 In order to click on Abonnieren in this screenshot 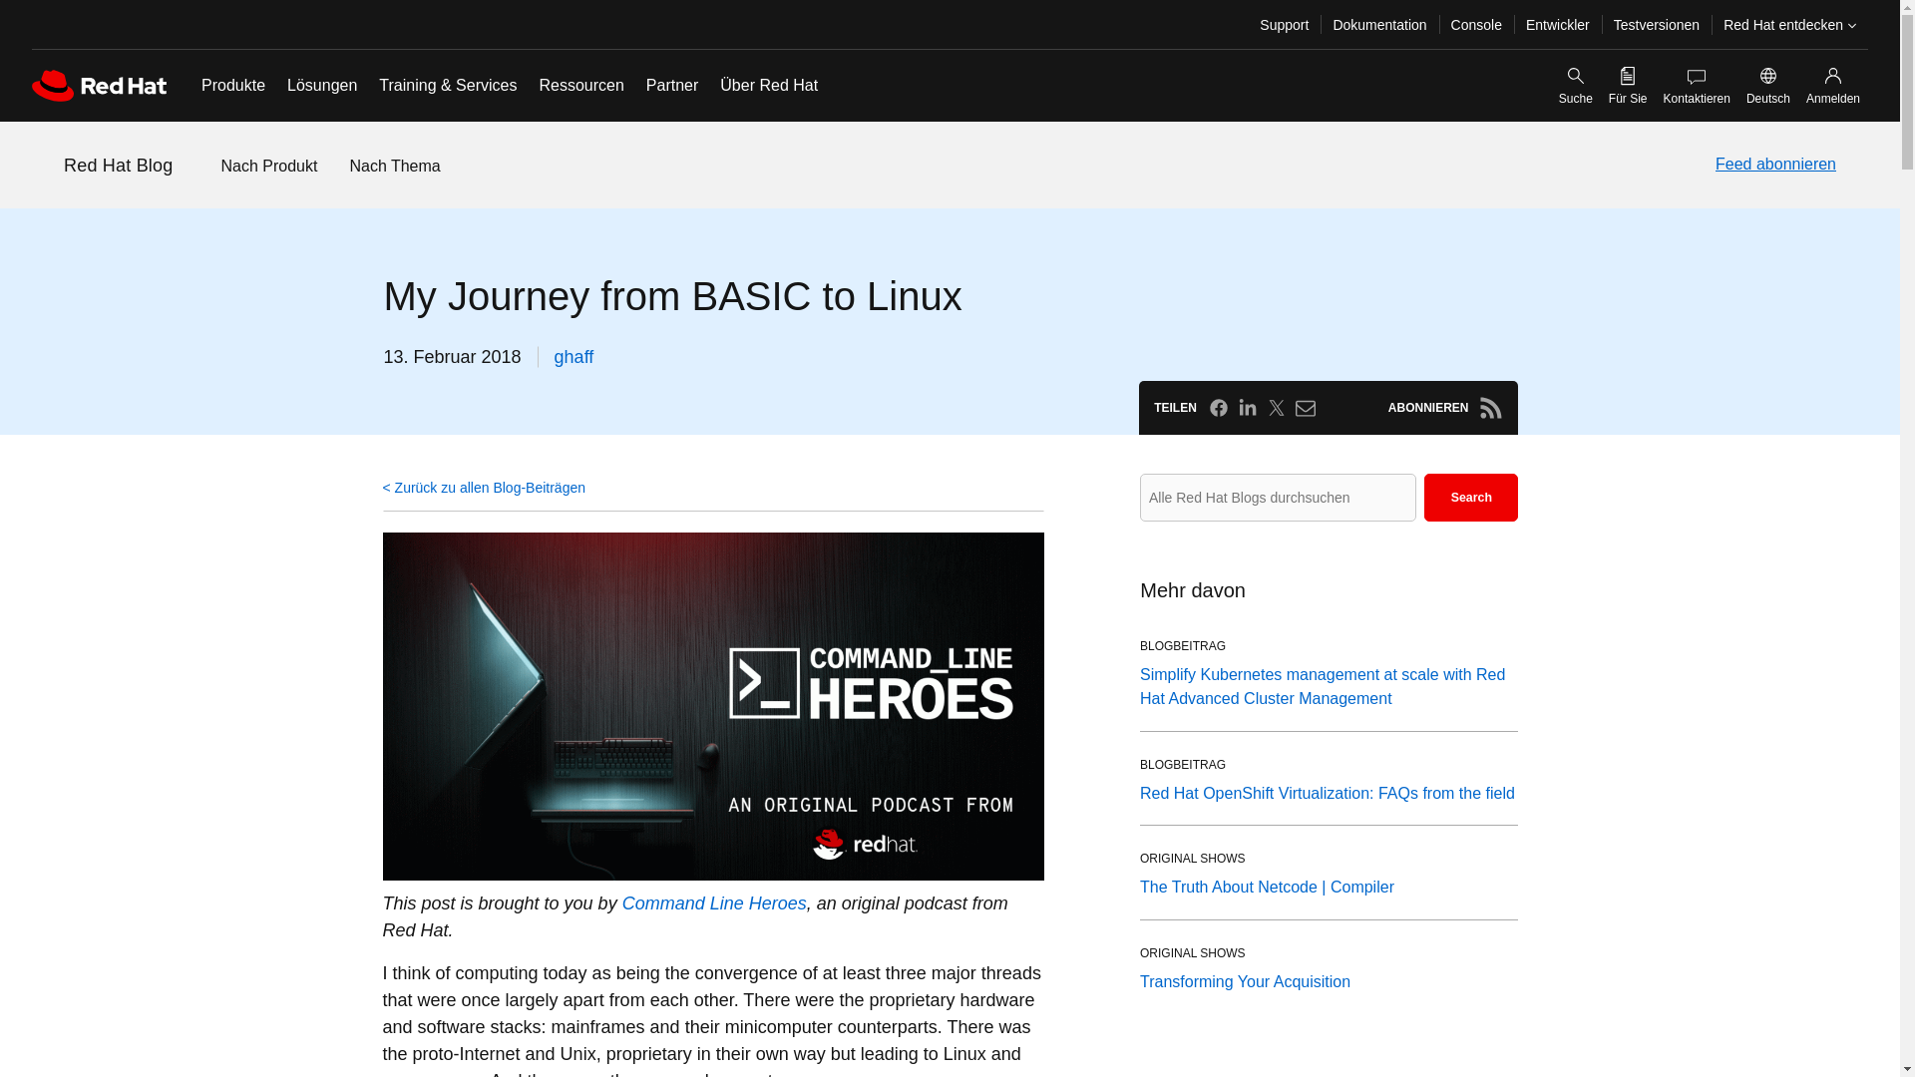, I will do `click(1490, 408)`.